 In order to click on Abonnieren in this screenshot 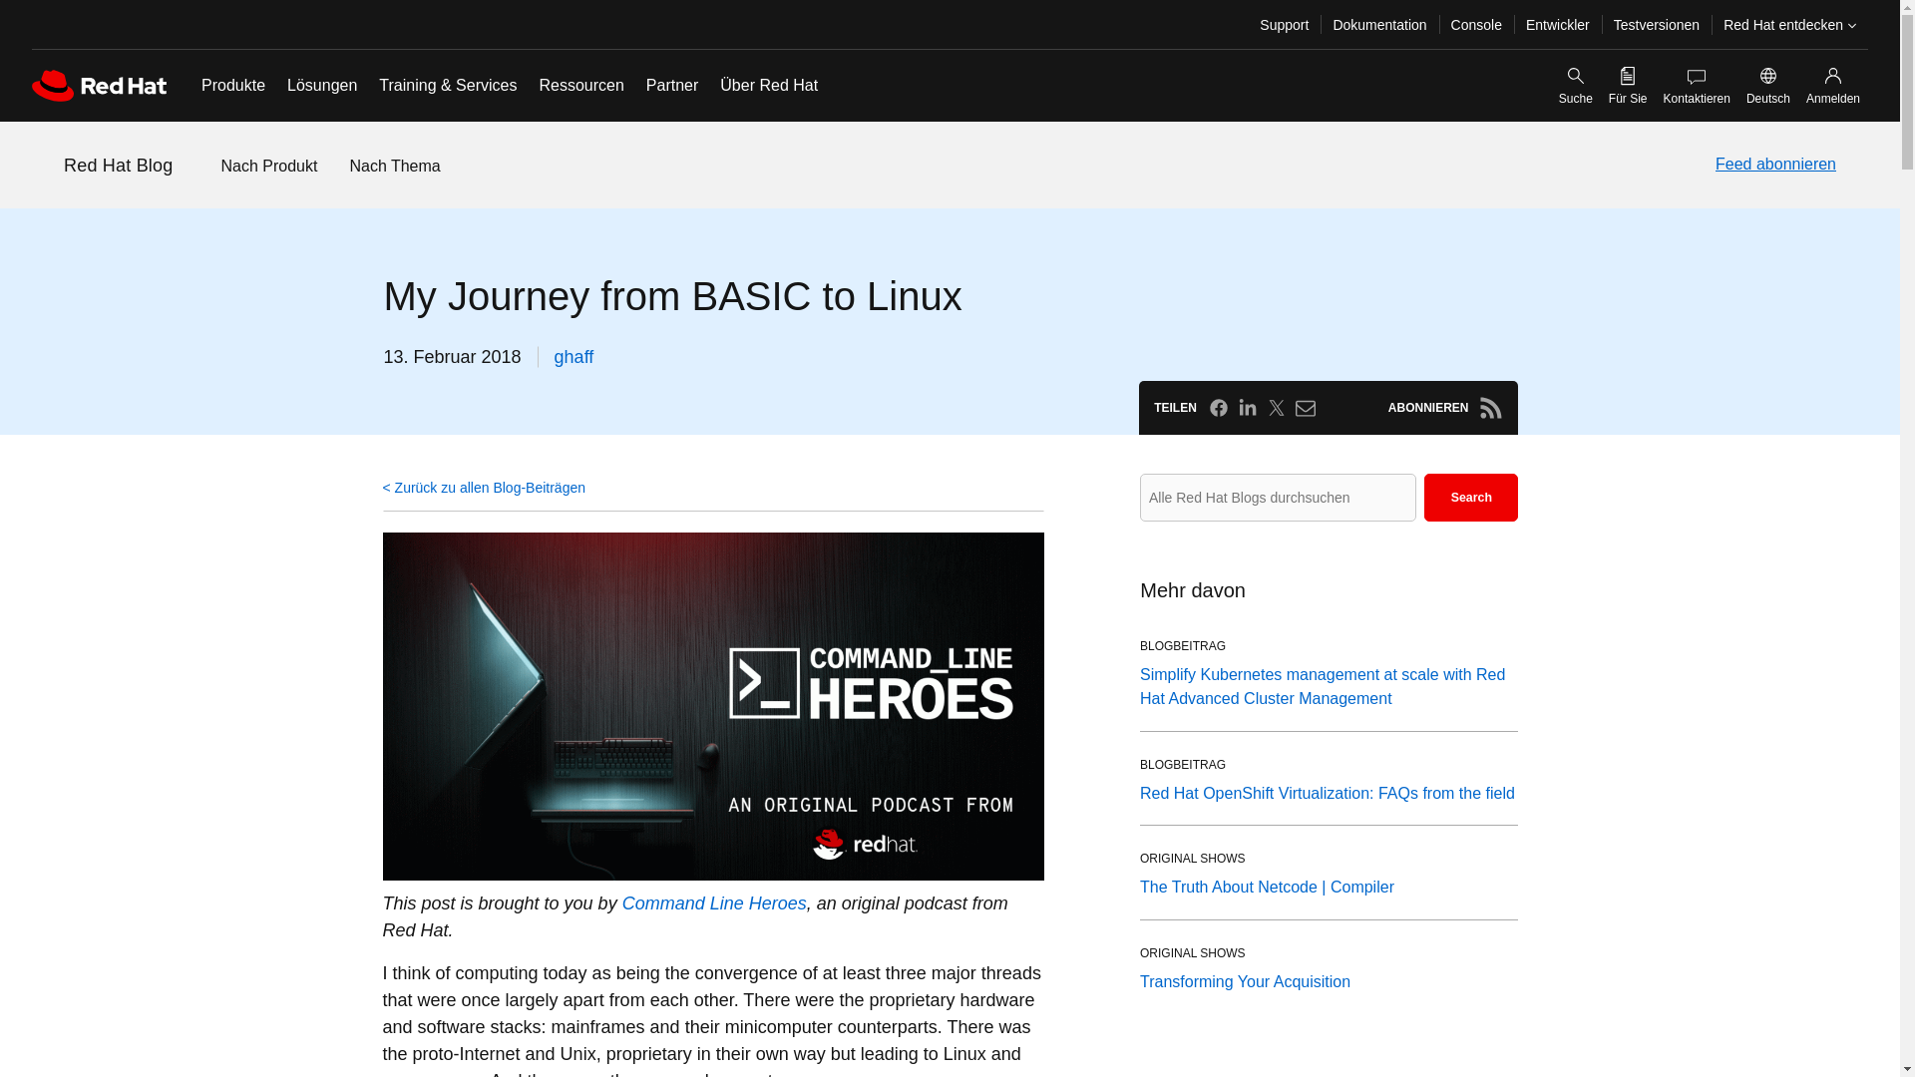, I will do `click(1490, 408)`.